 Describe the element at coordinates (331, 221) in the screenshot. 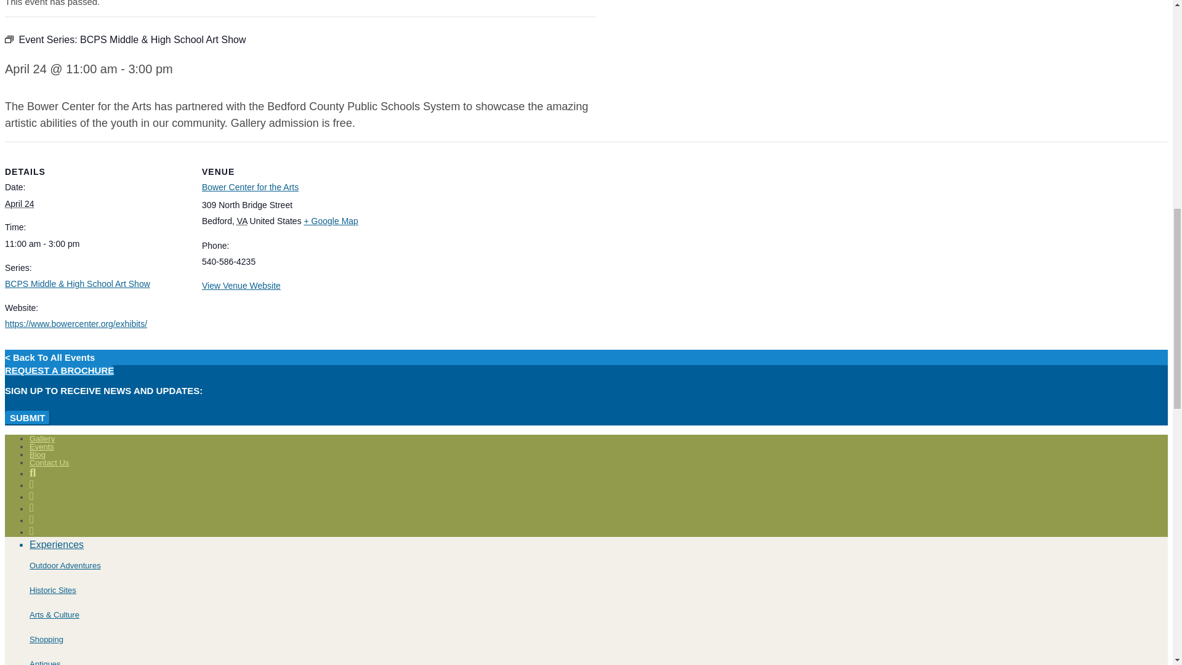

I see `Click to view a Google Map` at that location.